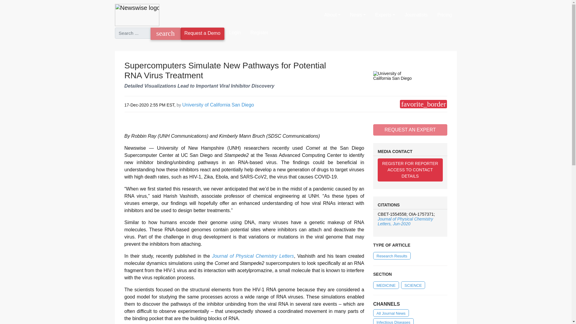  Describe the element at coordinates (392, 256) in the screenshot. I see `Research Results` at that location.